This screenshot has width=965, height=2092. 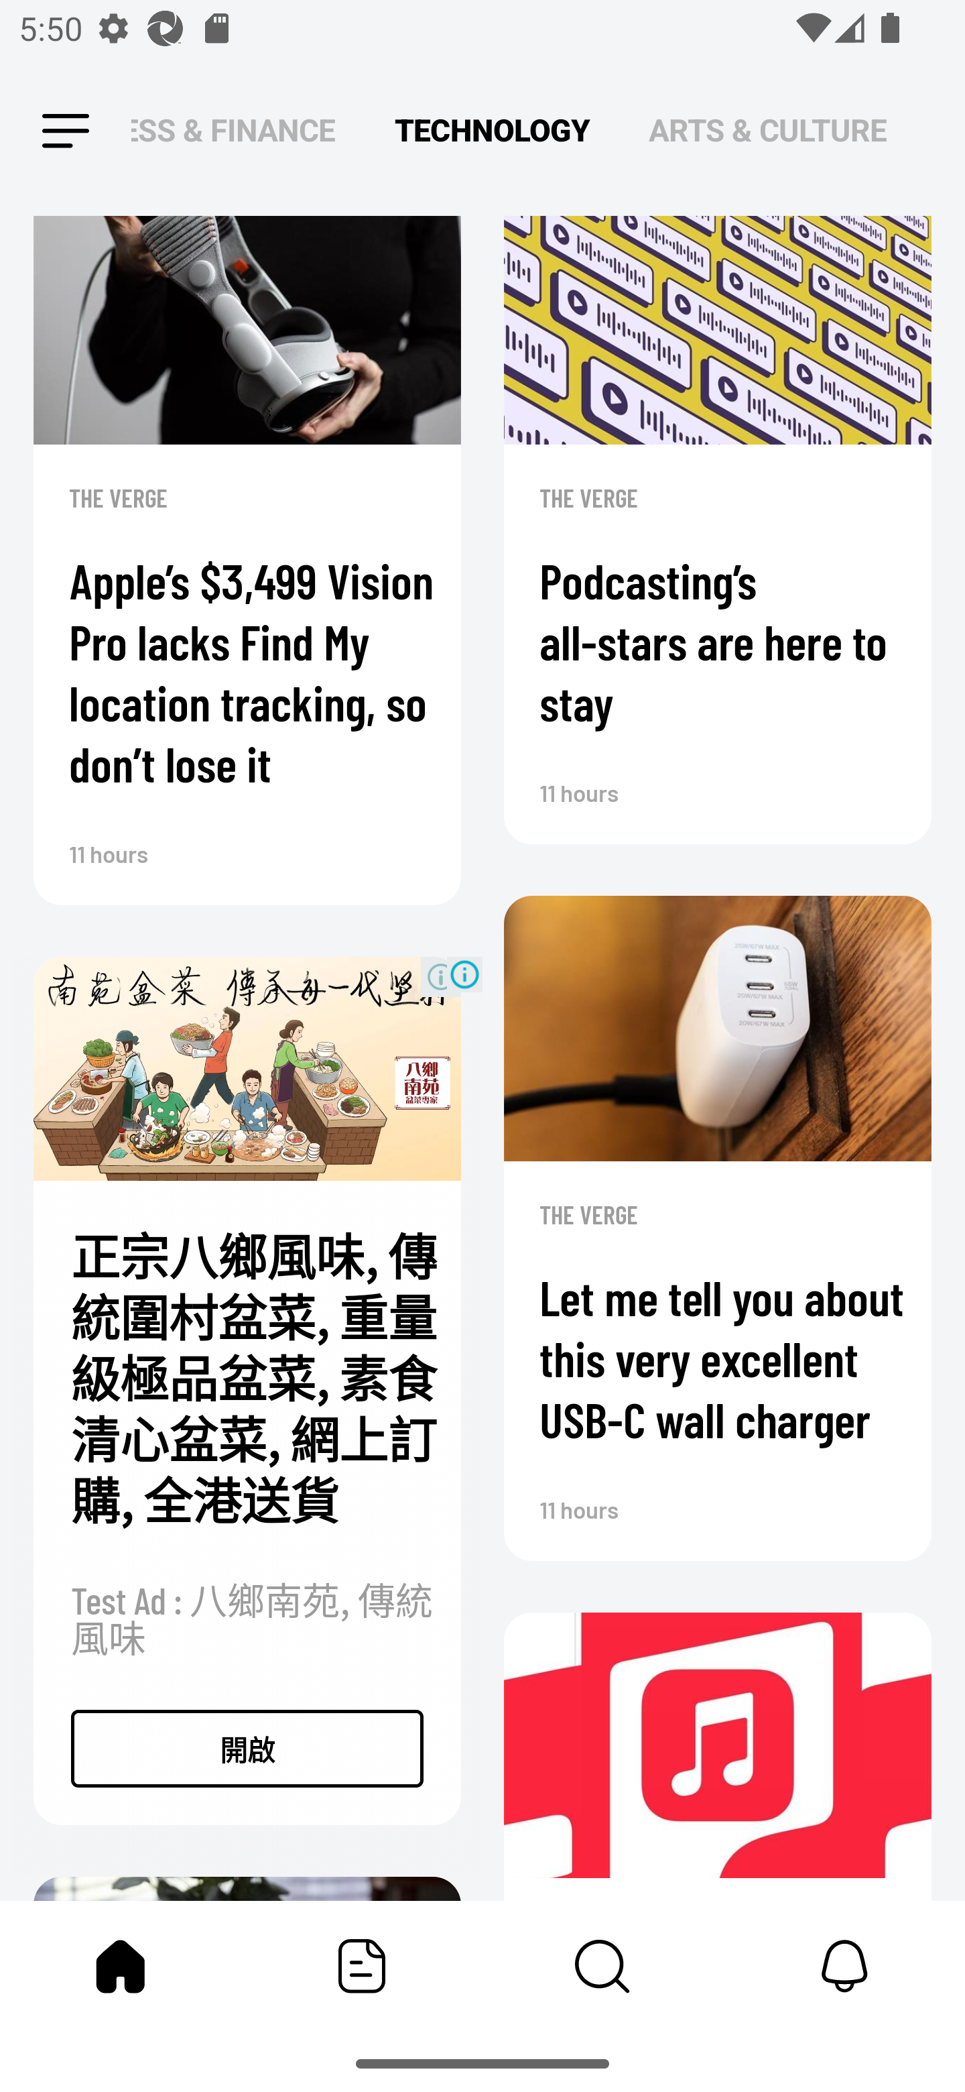 What do you see at coordinates (233, 130) in the screenshot?
I see `BUSINESS & FINANCE` at bounding box center [233, 130].